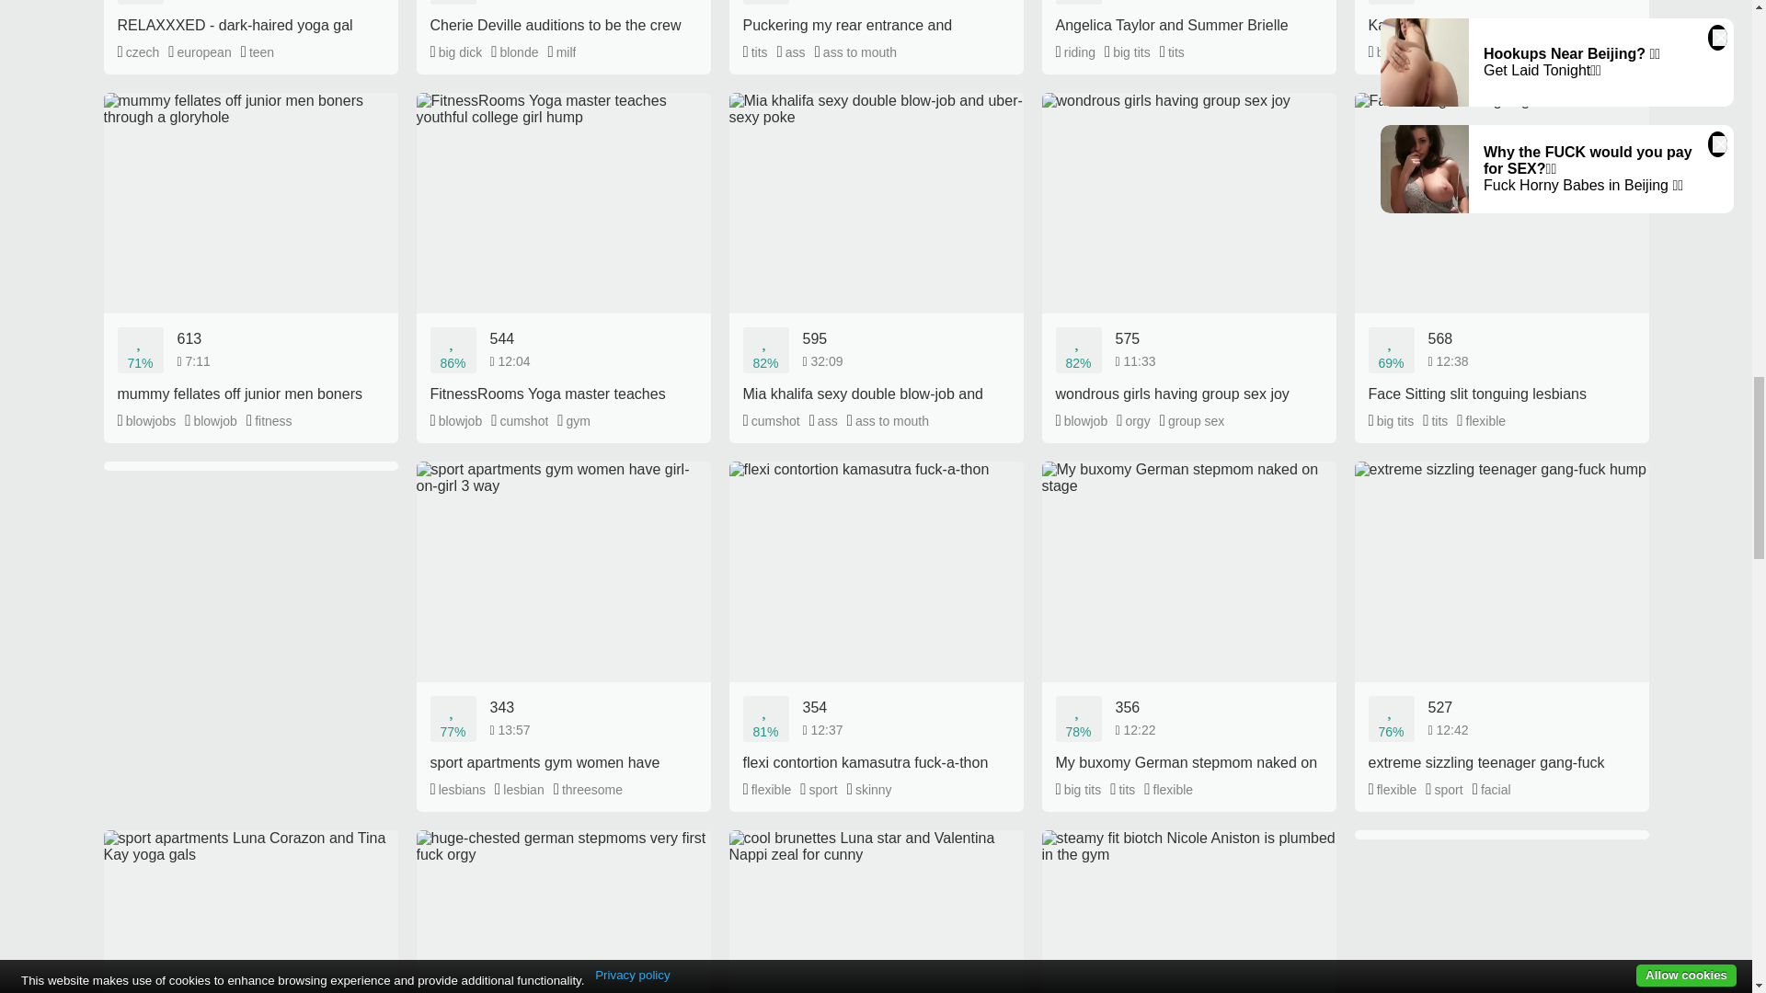 This screenshot has height=993, width=1766. I want to click on riding, so click(1075, 52).